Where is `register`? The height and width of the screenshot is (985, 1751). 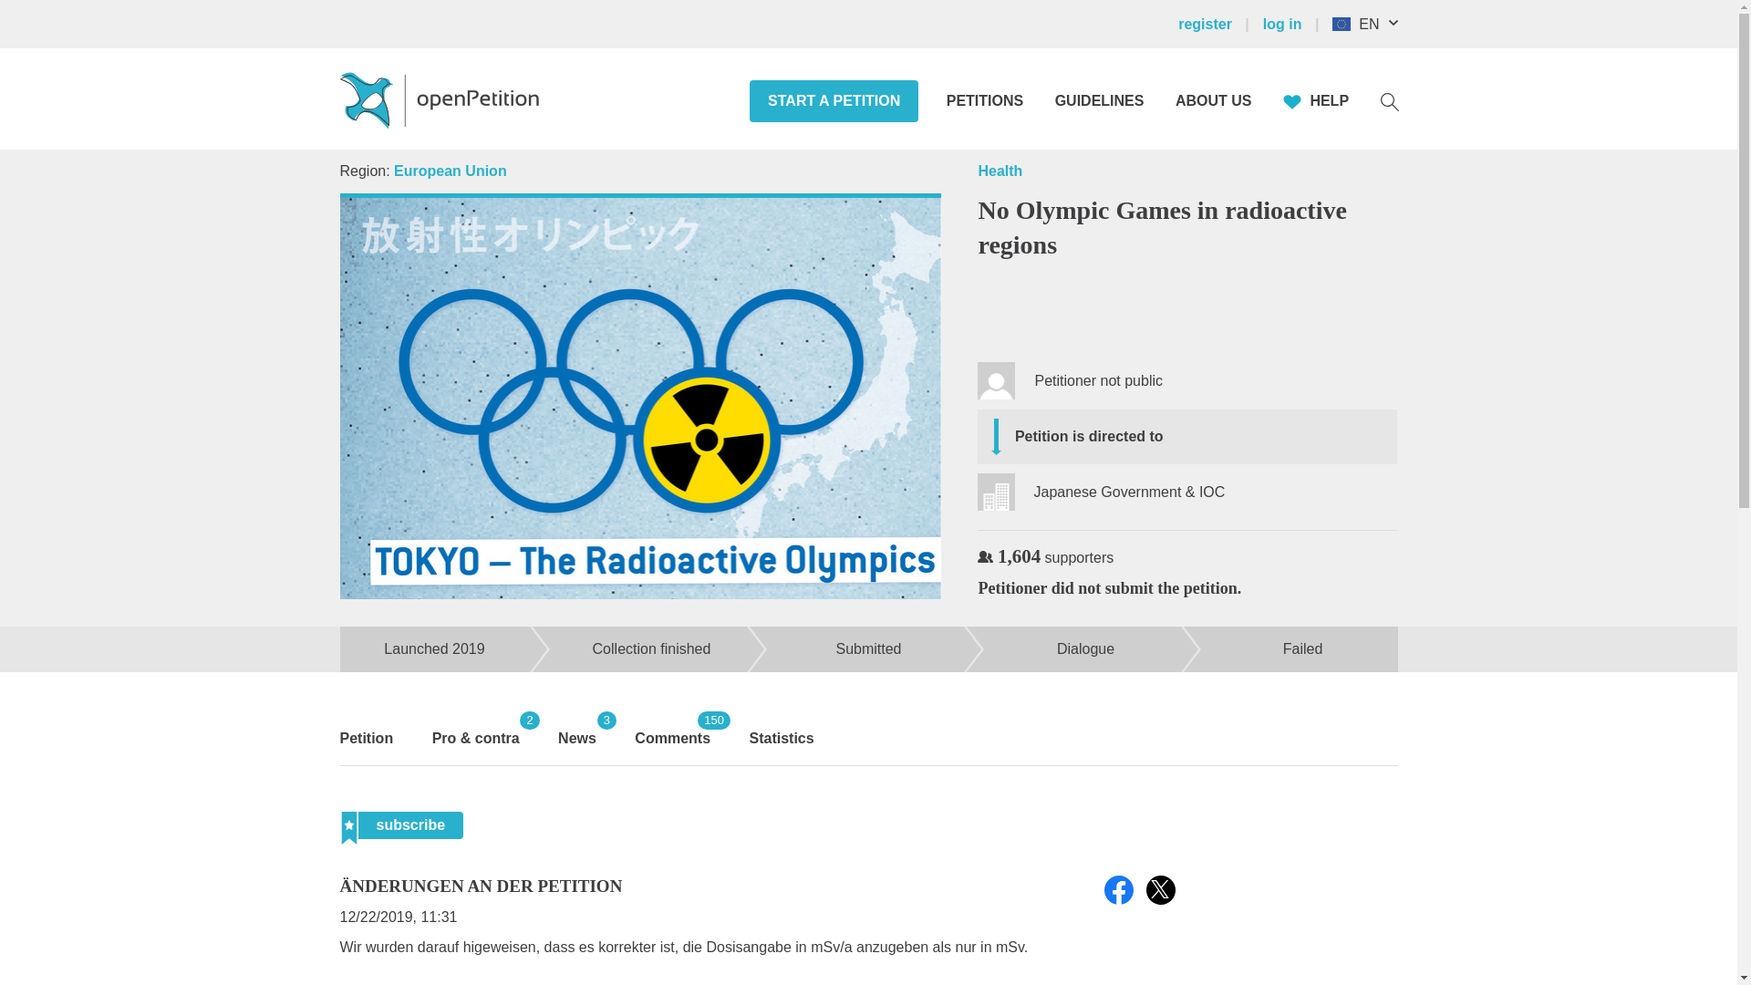
register is located at coordinates (1218, 24).